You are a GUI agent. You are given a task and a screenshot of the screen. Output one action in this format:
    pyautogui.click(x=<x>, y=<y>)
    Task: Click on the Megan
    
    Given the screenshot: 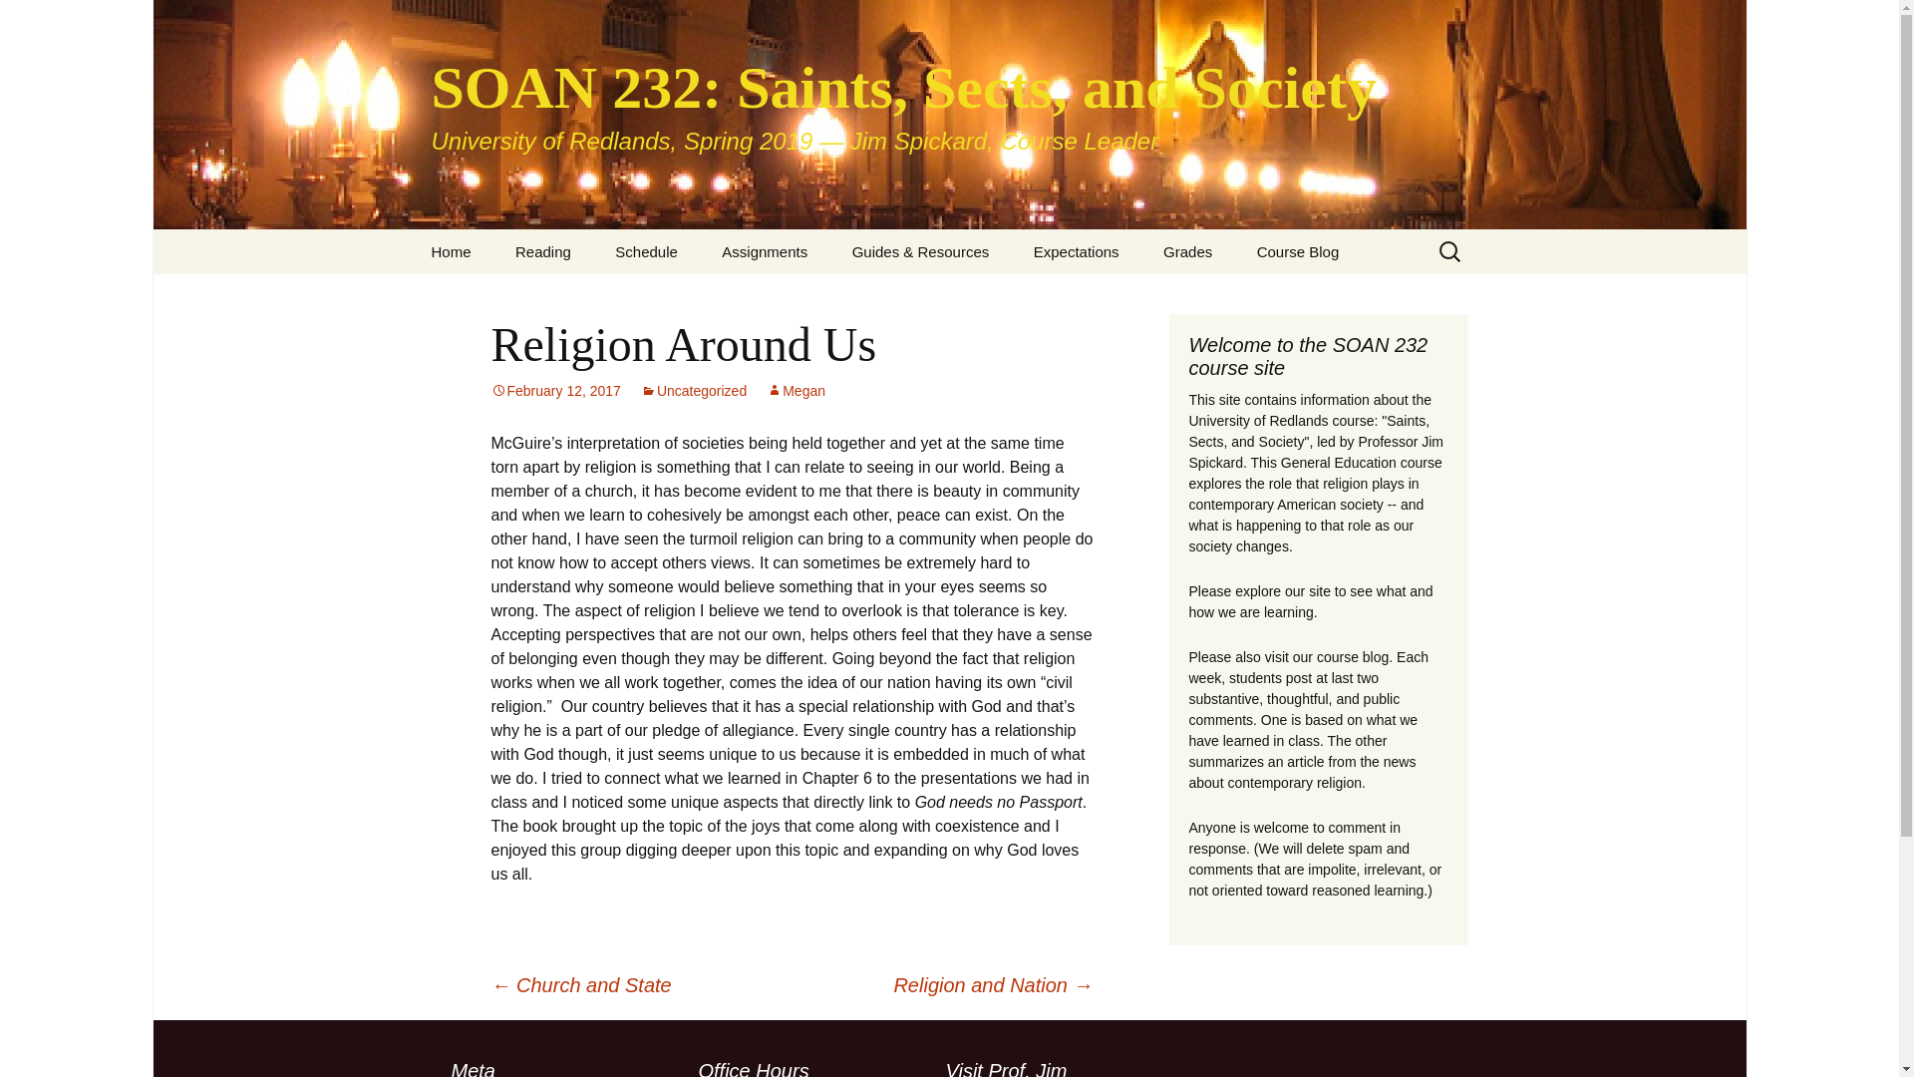 What is the action you would take?
    pyautogui.click(x=796, y=391)
    